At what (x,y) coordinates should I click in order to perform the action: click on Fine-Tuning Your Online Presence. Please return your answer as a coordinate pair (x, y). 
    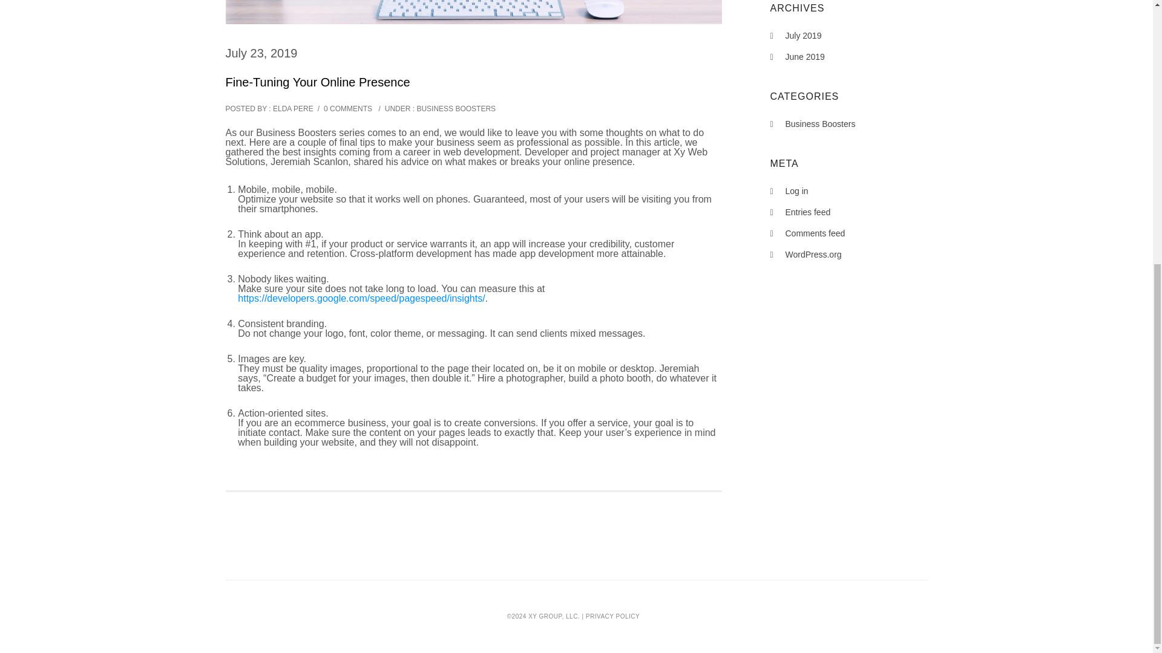
    Looking at the image, I should click on (317, 82).